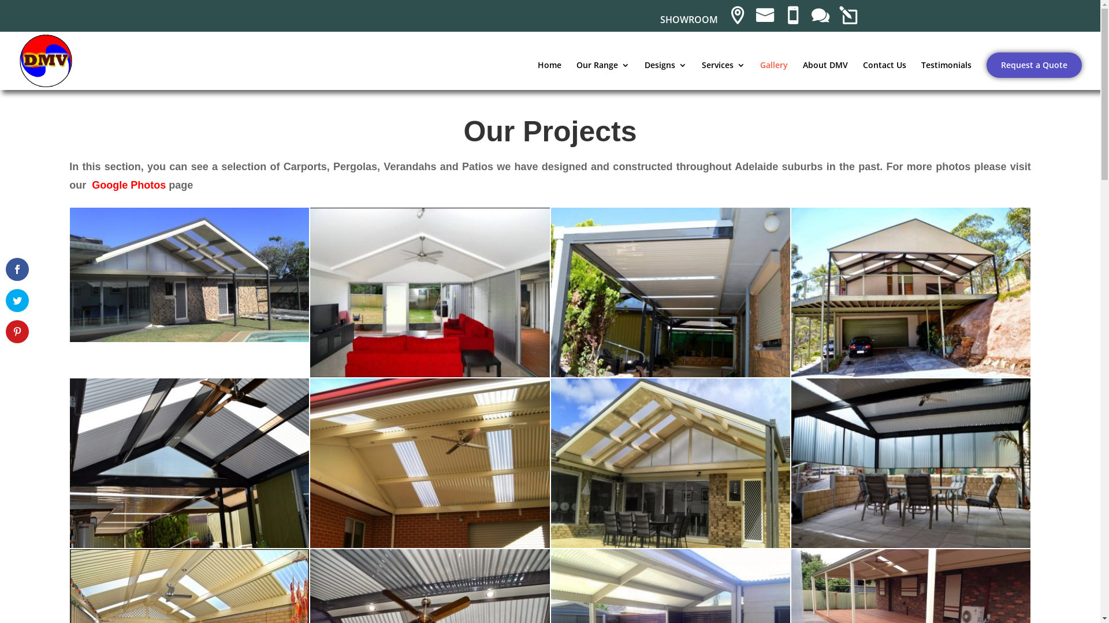  I want to click on About DMV, so click(825, 75).